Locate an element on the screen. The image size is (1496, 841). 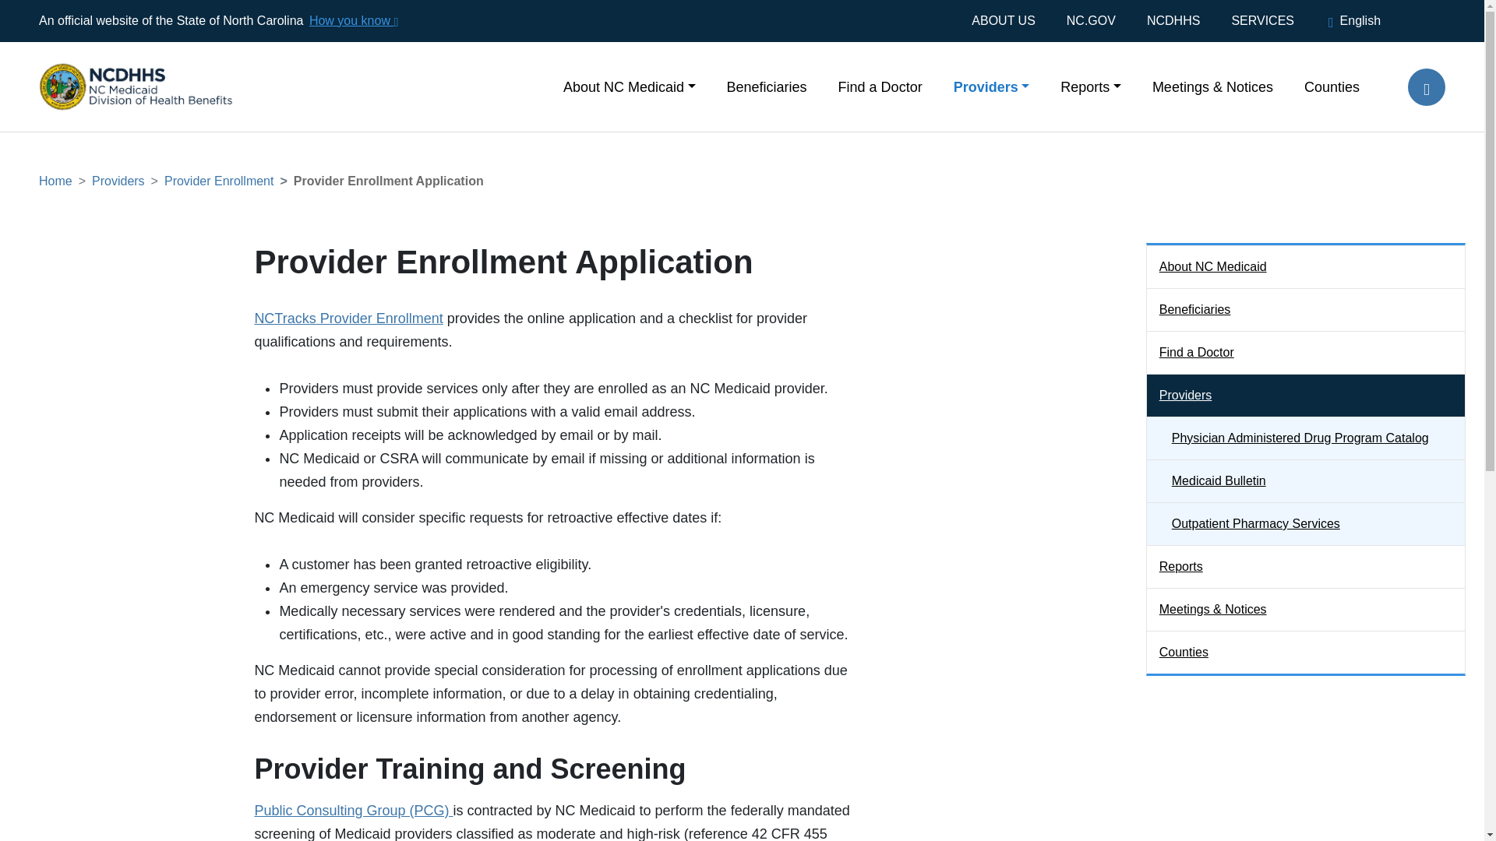
About NC Medicaid is located at coordinates (630, 86).